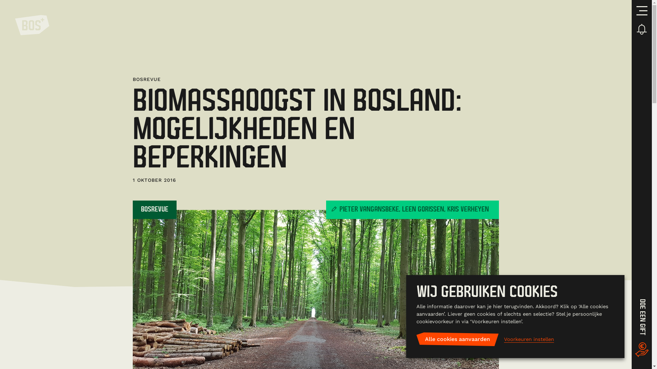 The height and width of the screenshot is (369, 657). What do you see at coordinates (32, 26) in the screenshot?
I see `BOS+` at bounding box center [32, 26].